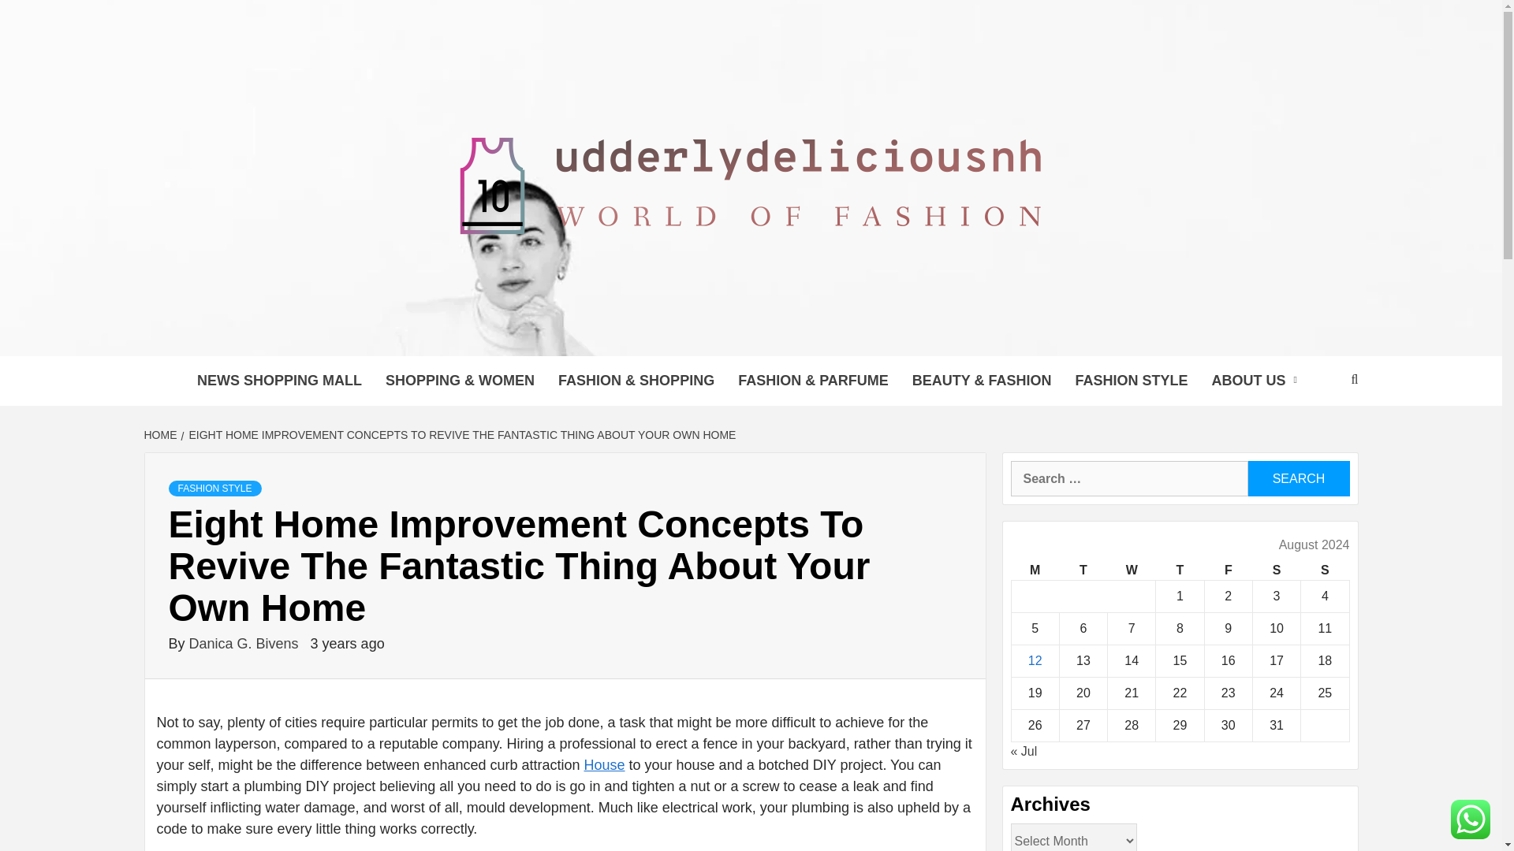 This screenshot has height=851, width=1514. Describe the element at coordinates (162, 435) in the screenshot. I see `HOME` at that location.